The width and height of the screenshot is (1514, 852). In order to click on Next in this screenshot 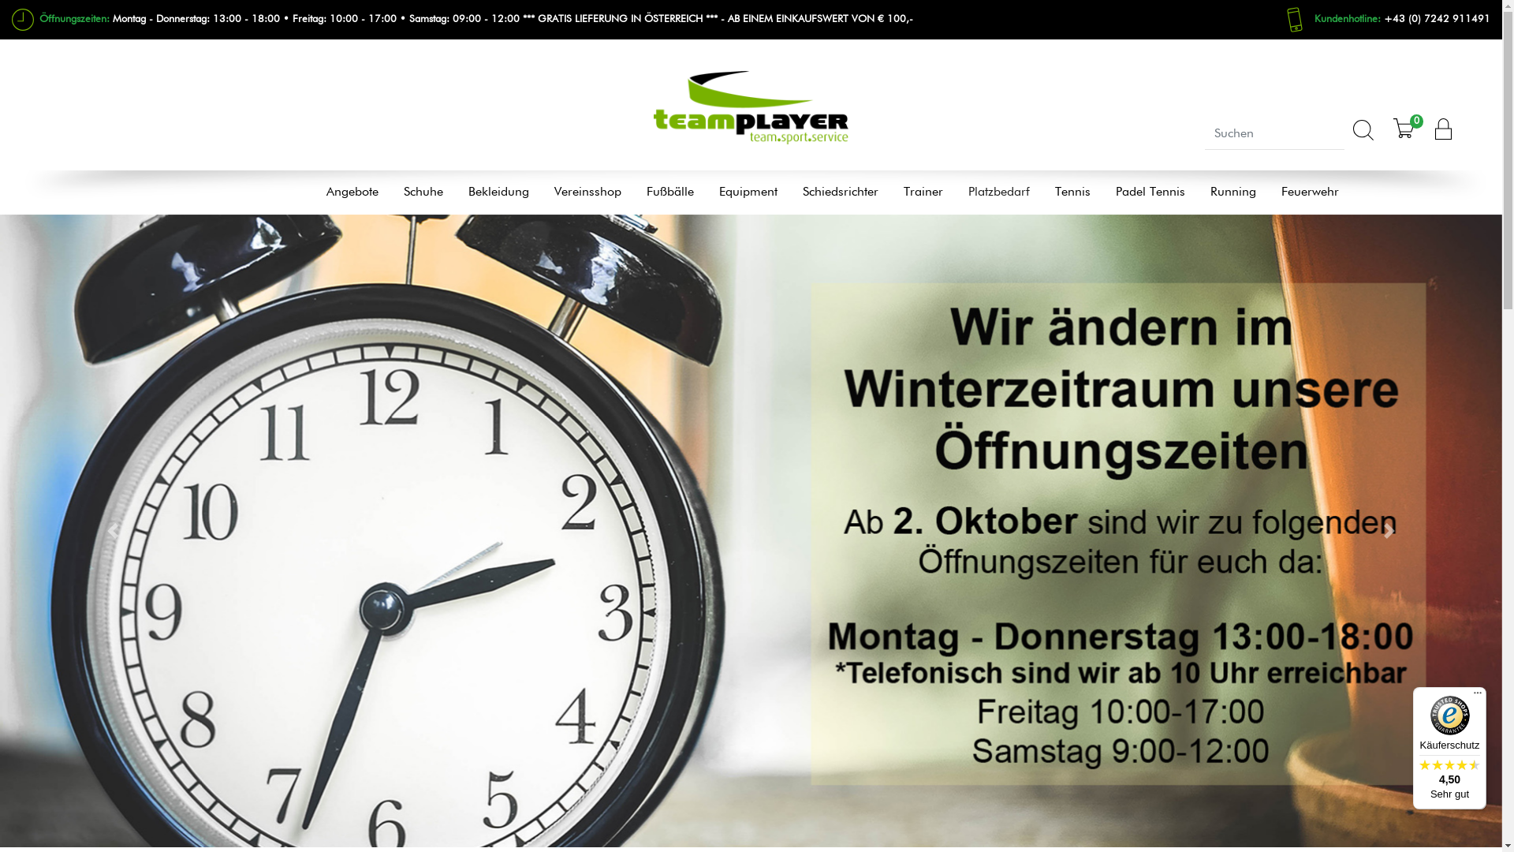, I will do `click(1389, 532)`.